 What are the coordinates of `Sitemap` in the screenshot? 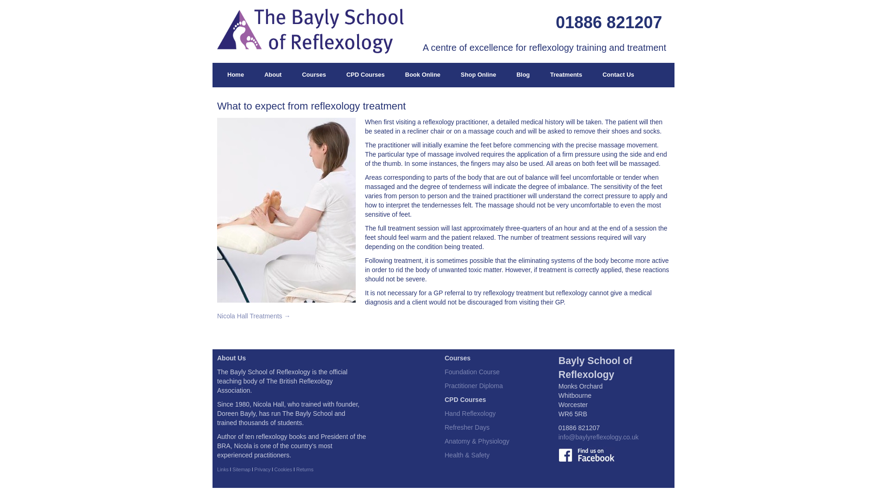 It's located at (241, 469).